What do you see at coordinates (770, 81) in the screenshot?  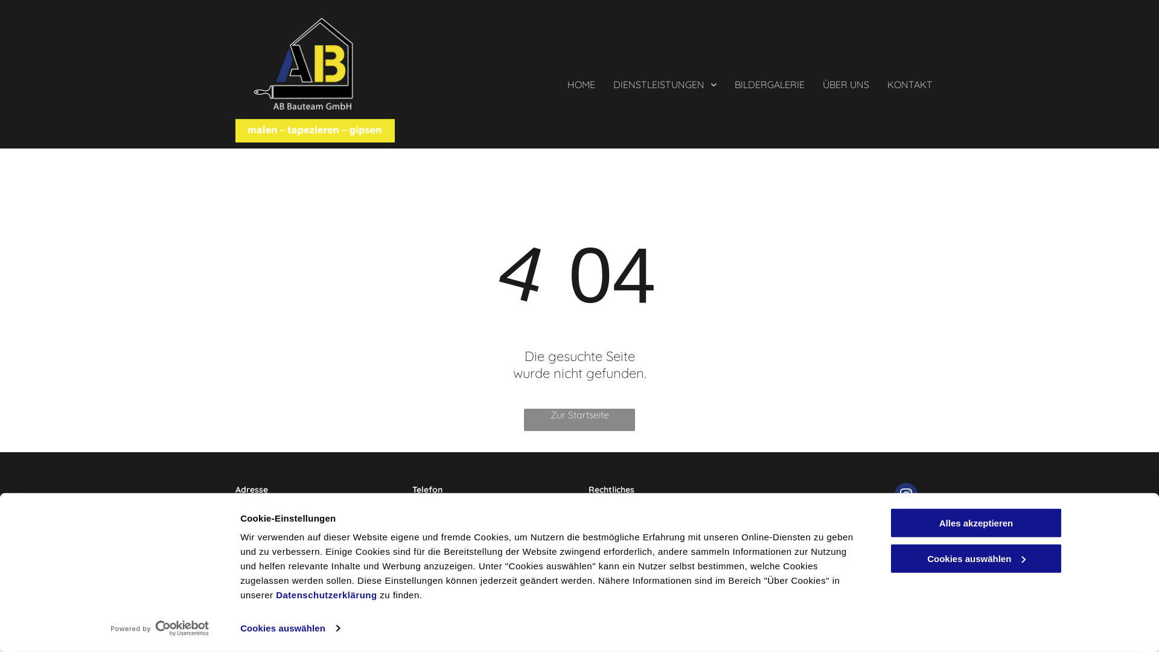 I see `BILDERGALERIE` at bounding box center [770, 81].